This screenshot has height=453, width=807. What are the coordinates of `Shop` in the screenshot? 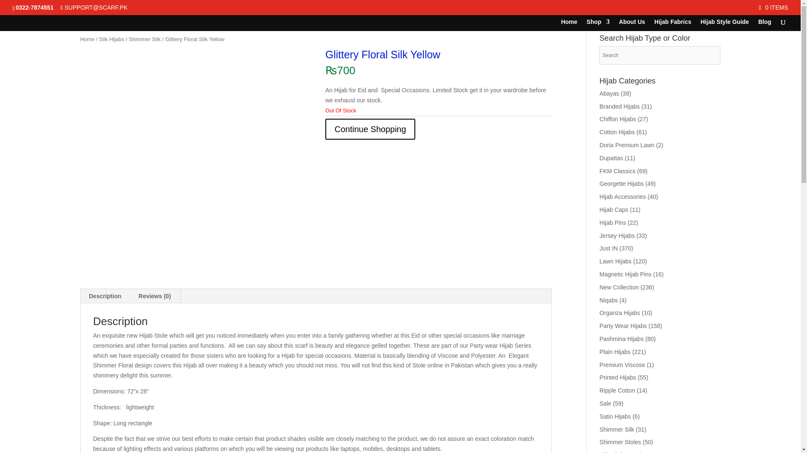 It's located at (598, 25).